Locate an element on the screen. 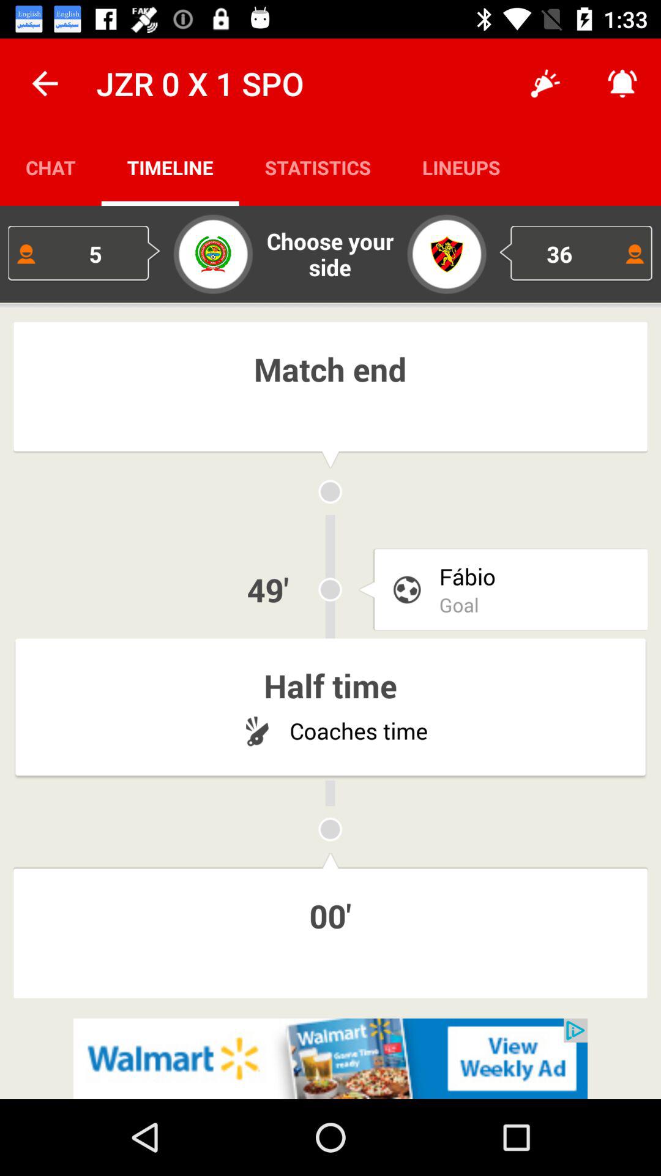 The width and height of the screenshot is (661, 1176). go to  timeline beside right side option is located at coordinates (318, 167).